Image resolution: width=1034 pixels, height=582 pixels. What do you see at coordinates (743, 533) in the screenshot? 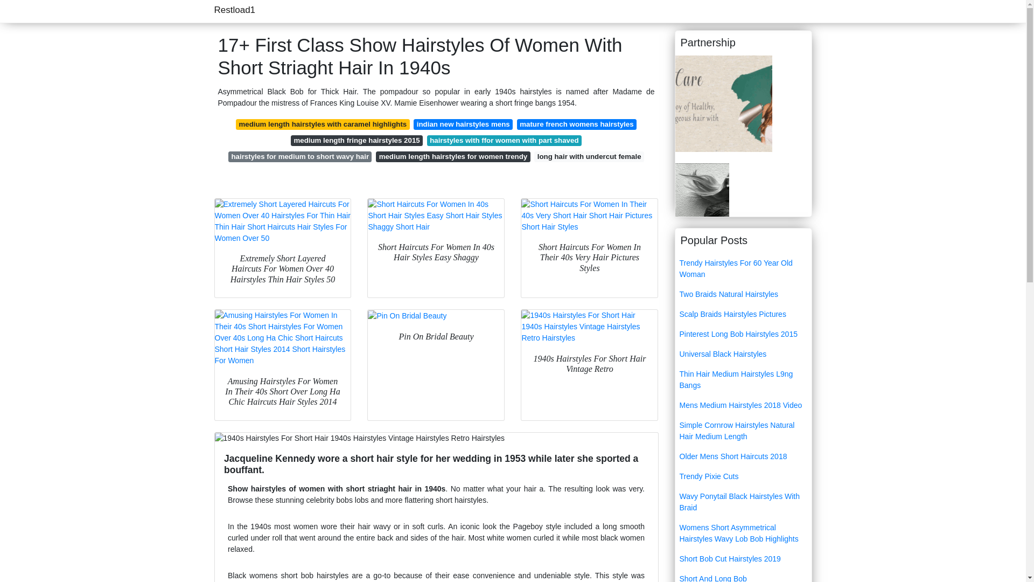
I see `Womens Short Asymmetrical Hairstyles Wavy Lob Bob Highlights` at bounding box center [743, 533].